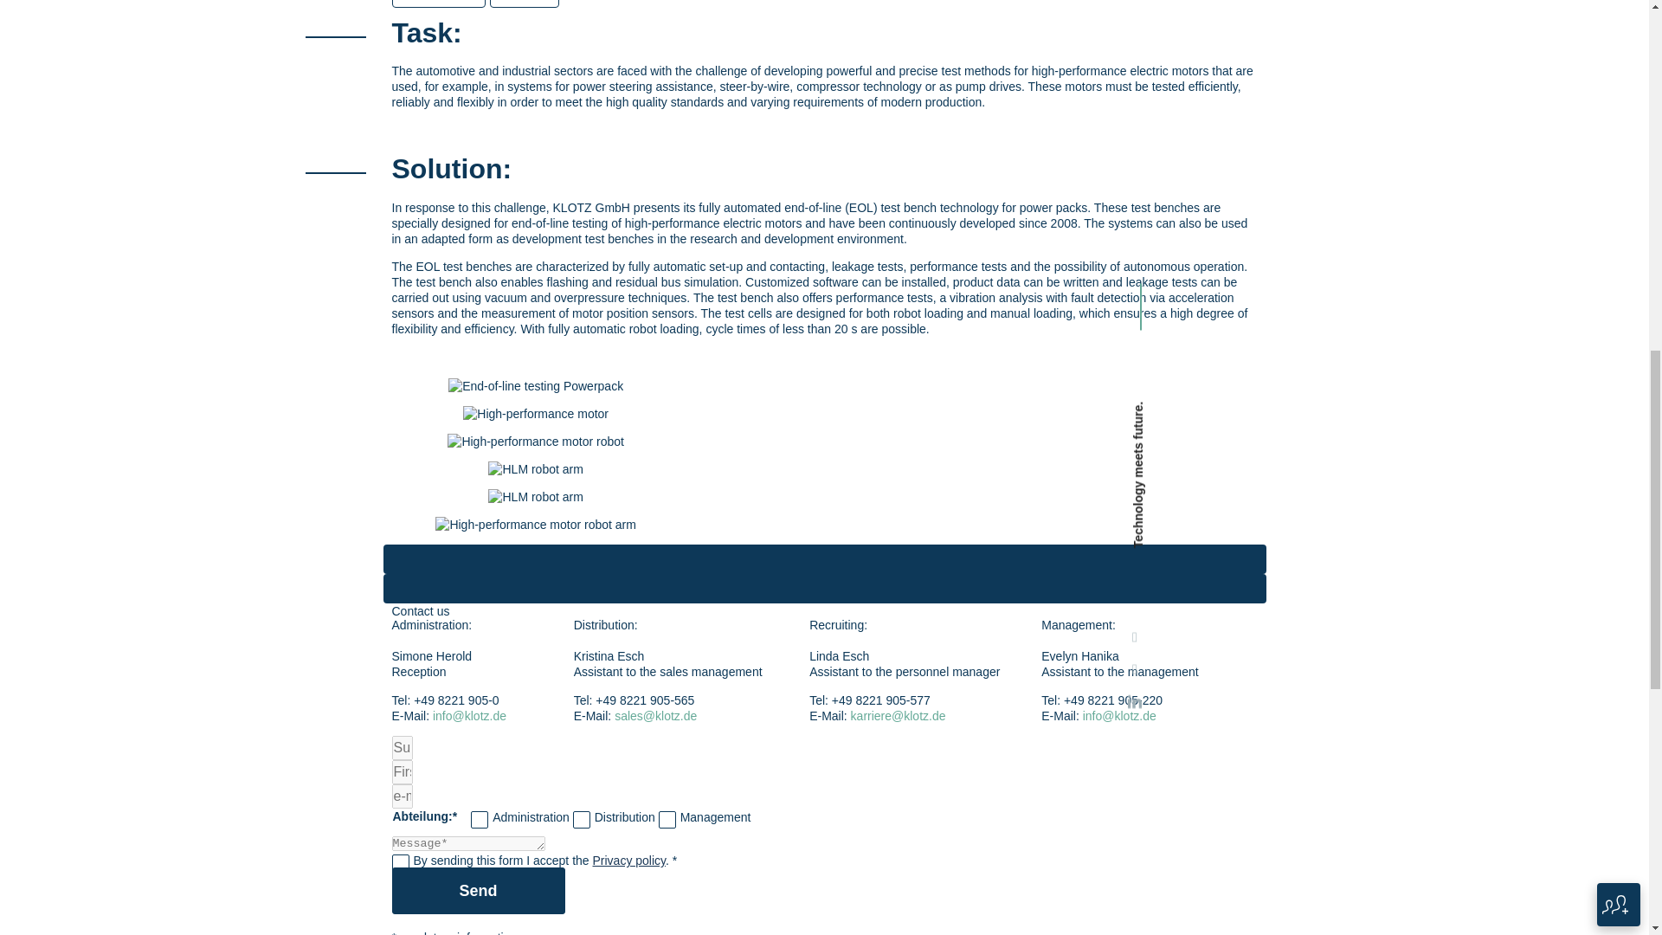 The height and width of the screenshot is (935, 1662). Describe the element at coordinates (535, 469) in the screenshot. I see `HLM robot arm` at that location.